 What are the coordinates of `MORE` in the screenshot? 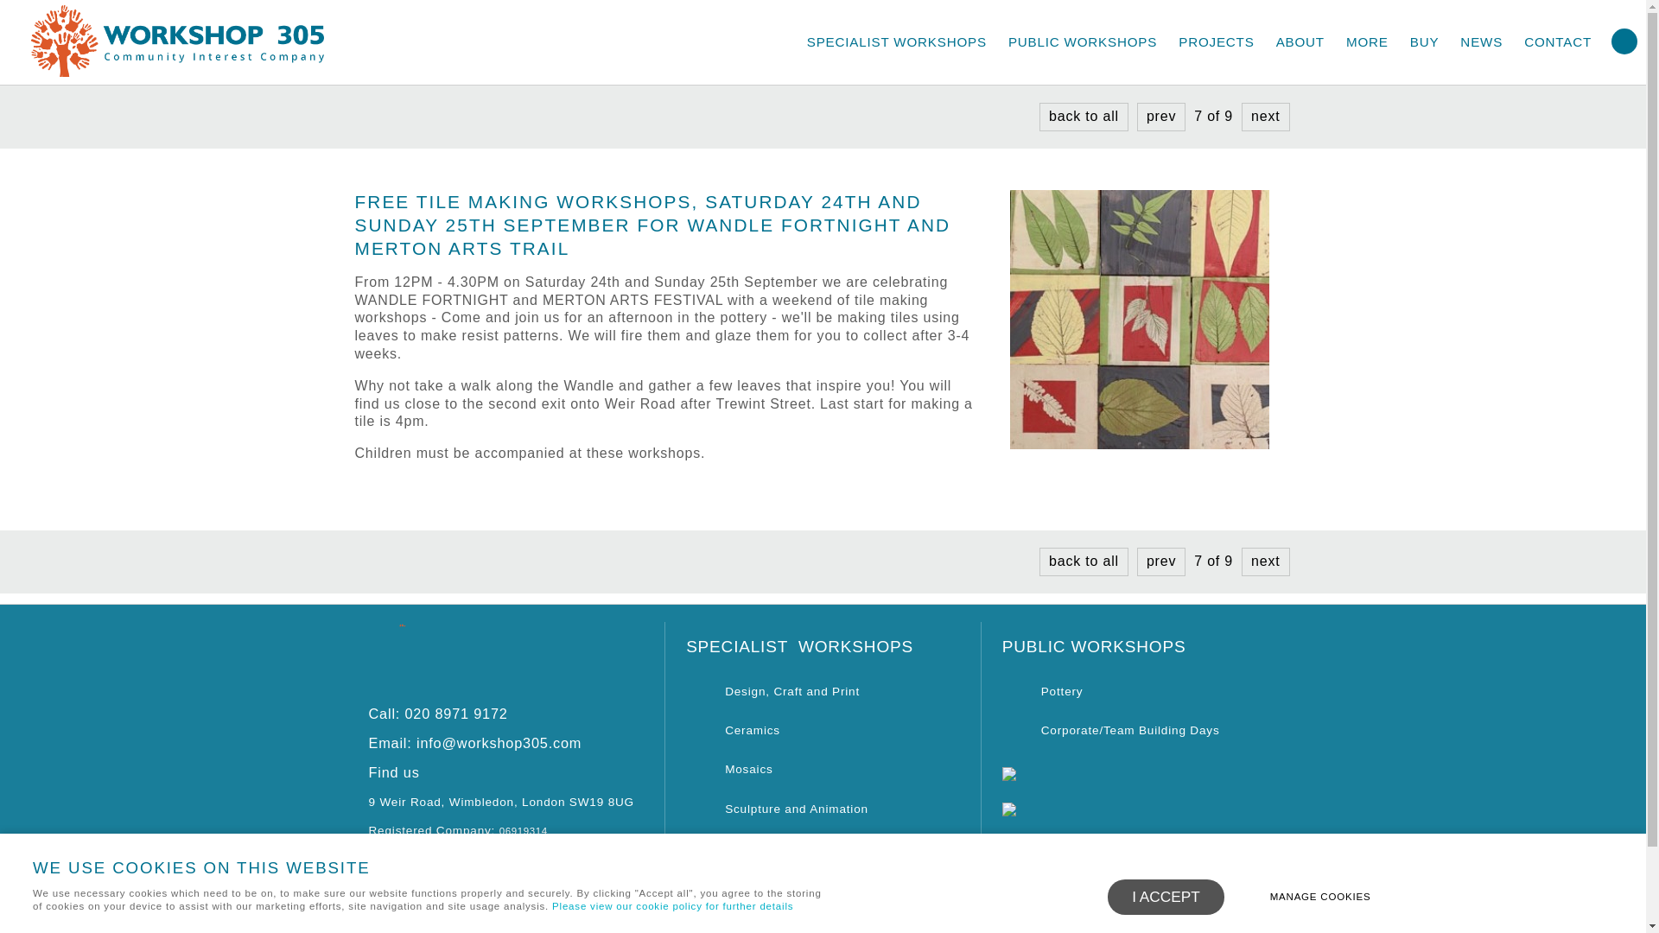 It's located at (1367, 42).